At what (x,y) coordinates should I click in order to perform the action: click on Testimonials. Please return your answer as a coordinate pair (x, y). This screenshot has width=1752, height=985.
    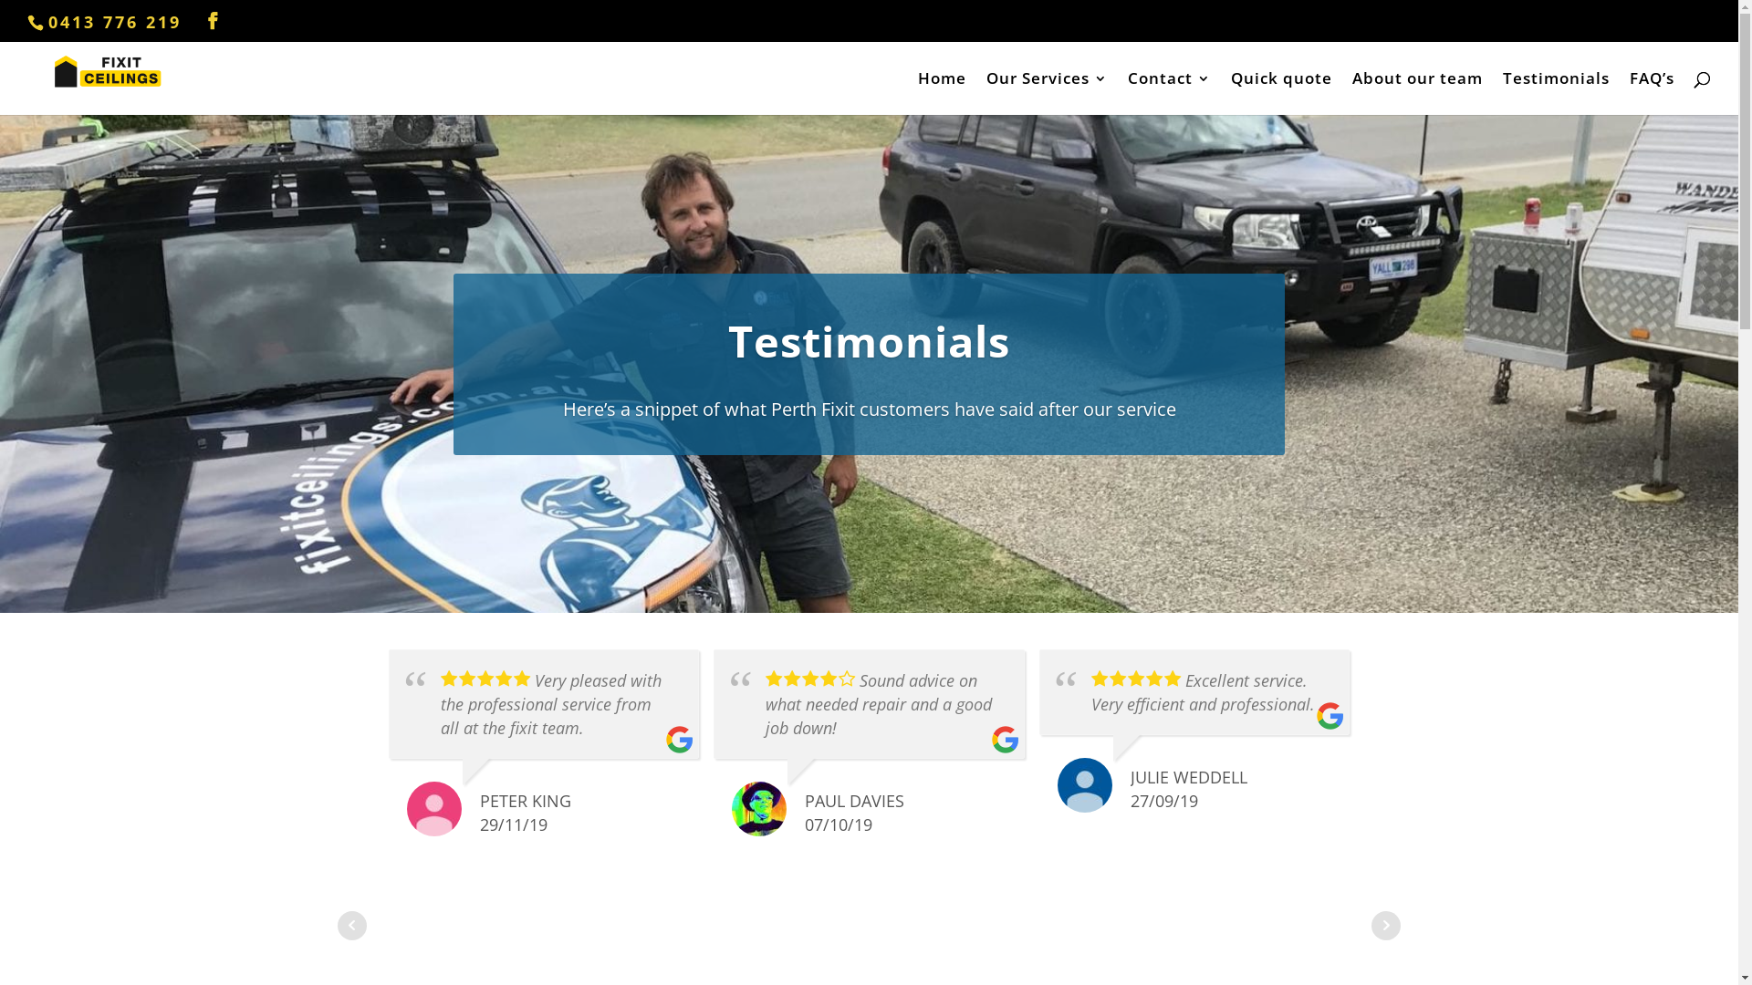
    Looking at the image, I should click on (1557, 93).